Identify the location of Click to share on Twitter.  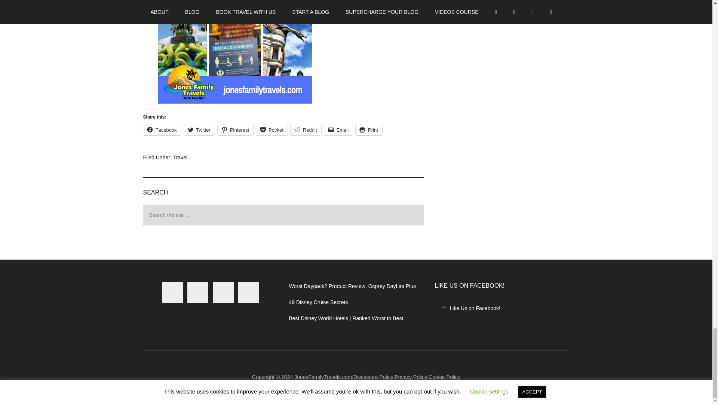
(199, 129).